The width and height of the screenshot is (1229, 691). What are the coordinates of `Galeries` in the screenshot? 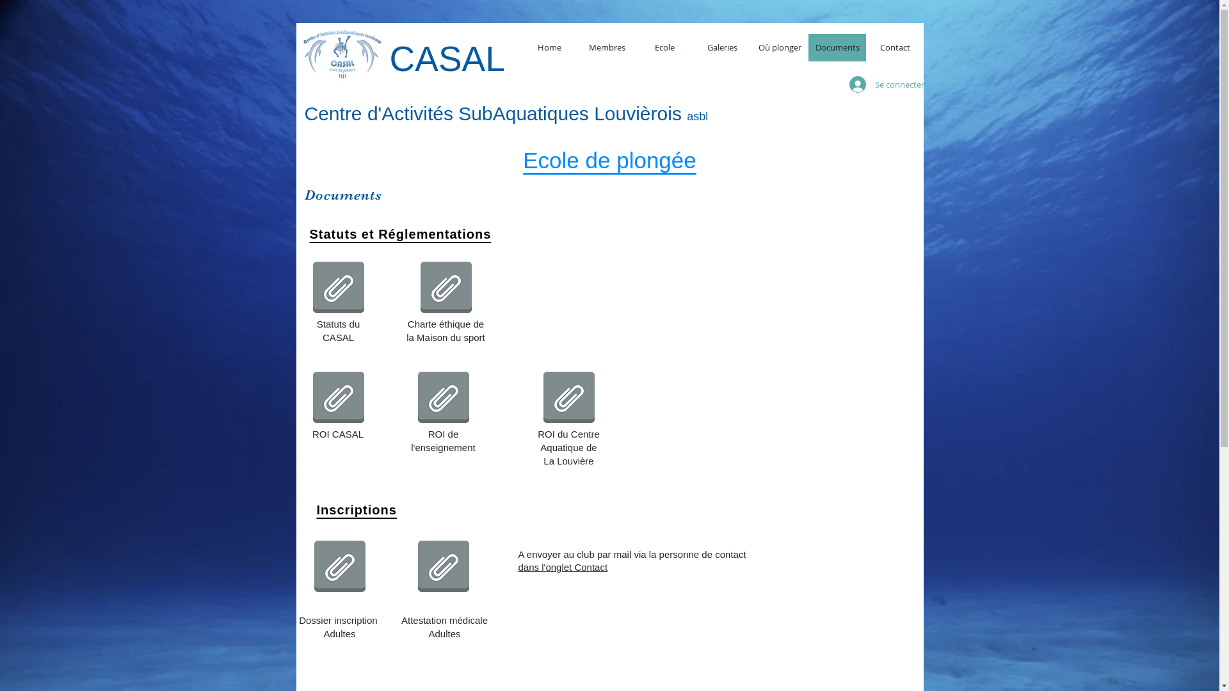 It's located at (721, 47).